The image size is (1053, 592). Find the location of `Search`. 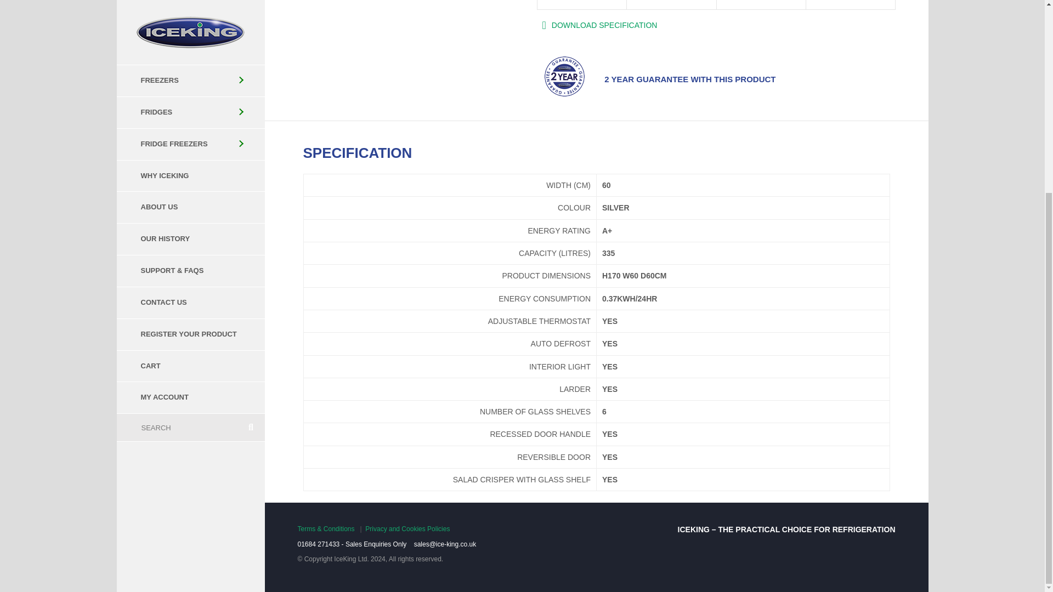

Search is located at coordinates (177, 148).